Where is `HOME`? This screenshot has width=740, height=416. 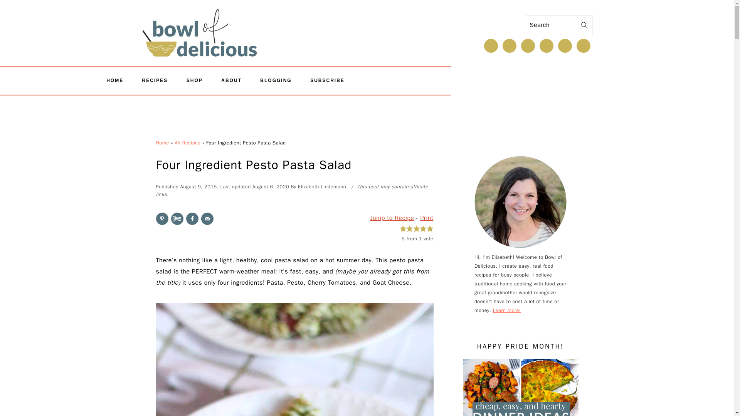
HOME is located at coordinates (115, 81).